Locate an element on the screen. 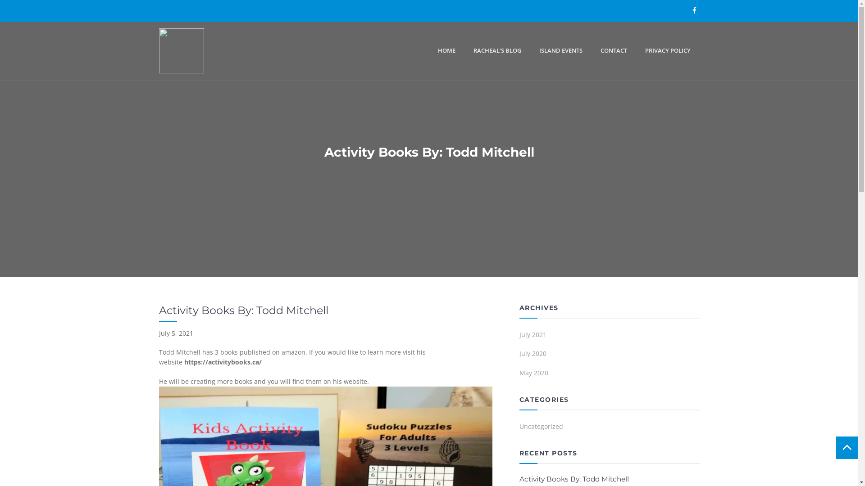  HOME is located at coordinates (447, 51).